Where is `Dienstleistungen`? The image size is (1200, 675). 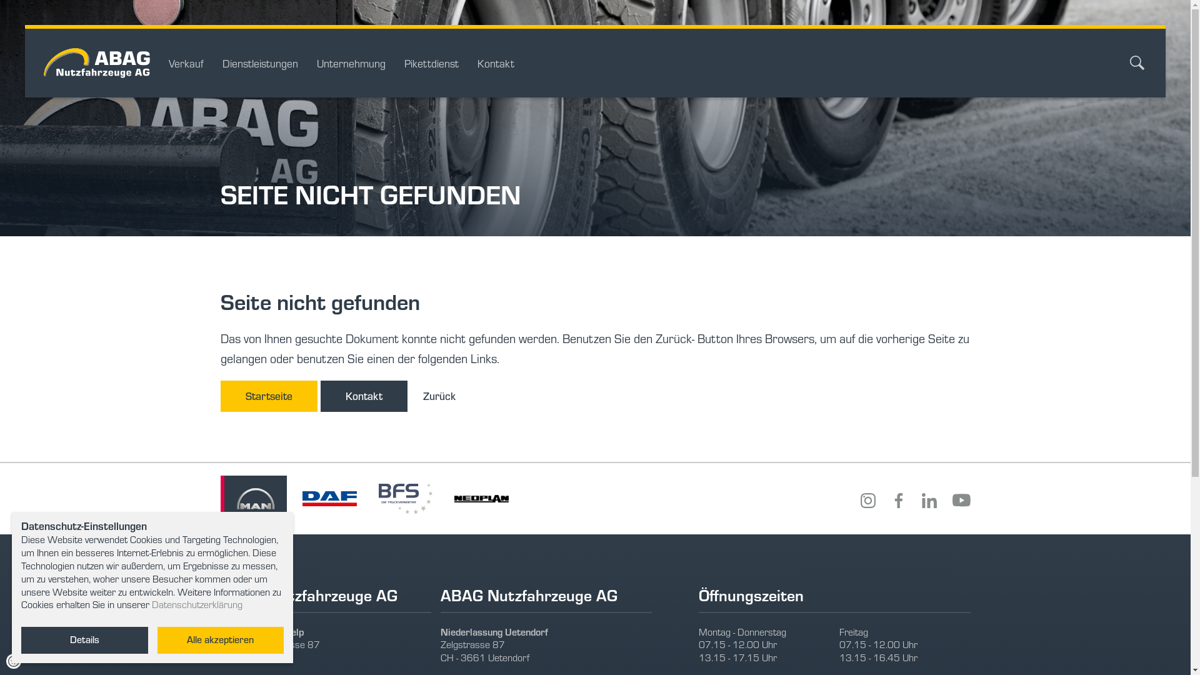
Dienstleistungen is located at coordinates (260, 63).